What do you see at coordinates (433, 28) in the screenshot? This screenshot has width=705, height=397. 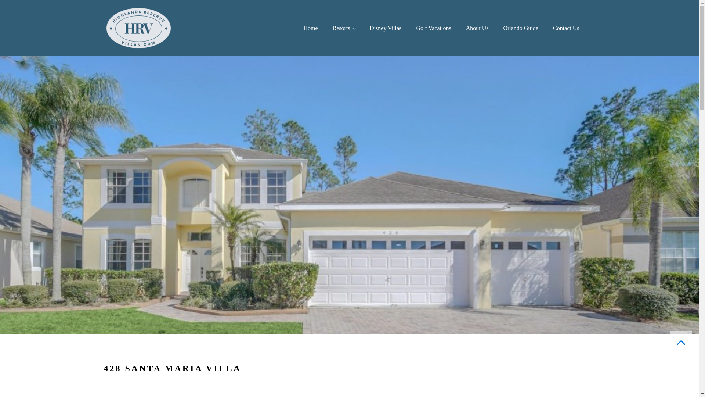 I see `Golf Vacations` at bounding box center [433, 28].